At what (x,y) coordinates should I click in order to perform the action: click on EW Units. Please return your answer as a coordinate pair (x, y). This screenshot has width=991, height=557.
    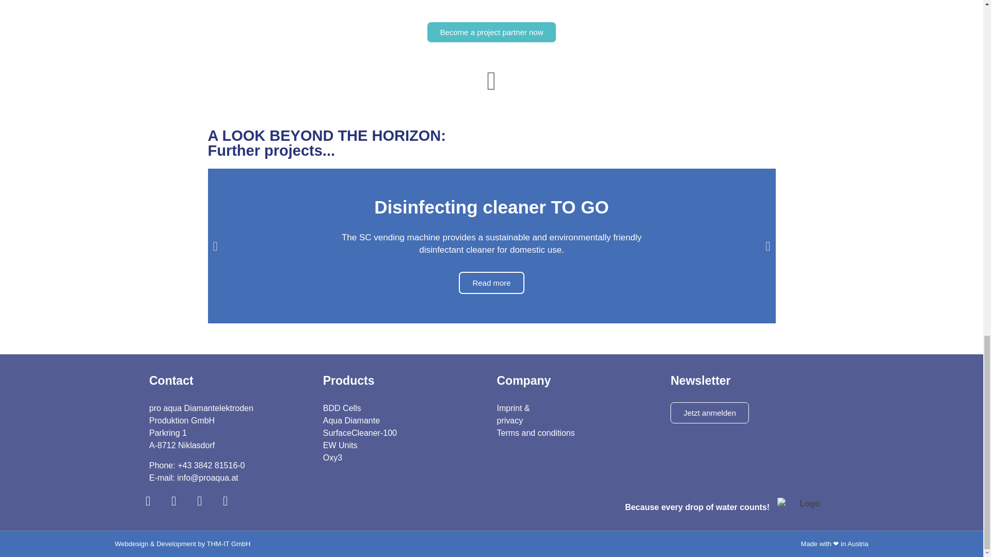
    Looking at the image, I should click on (340, 445).